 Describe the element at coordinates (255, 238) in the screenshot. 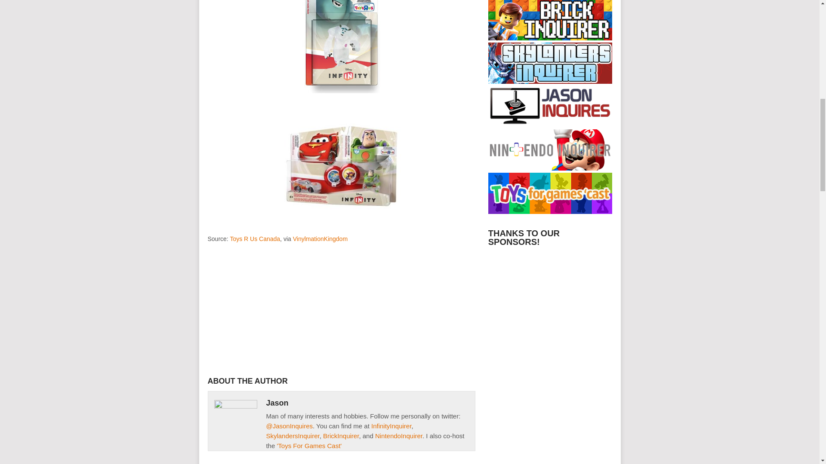

I see `Toys R Us Canada` at that location.